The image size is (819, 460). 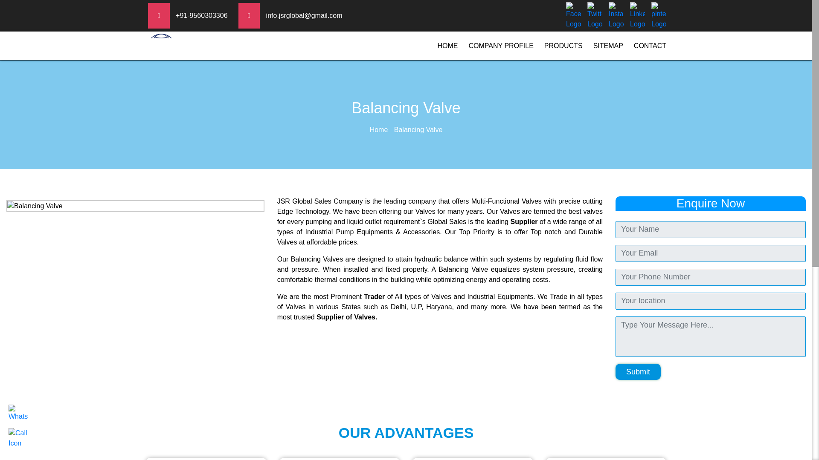 What do you see at coordinates (563, 46) in the screenshot?
I see `PRODUCTS` at bounding box center [563, 46].